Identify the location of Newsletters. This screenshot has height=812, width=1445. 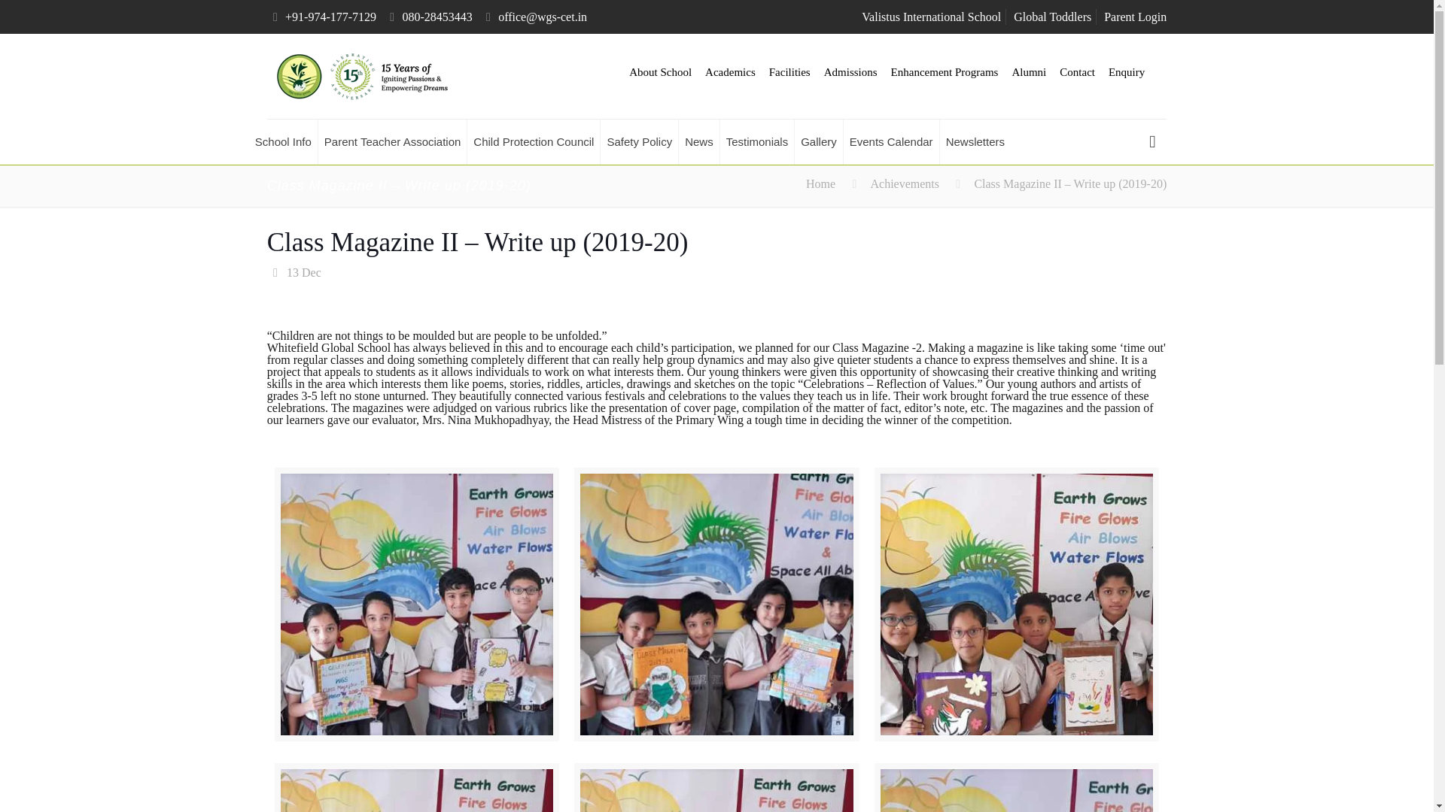
(975, 141).